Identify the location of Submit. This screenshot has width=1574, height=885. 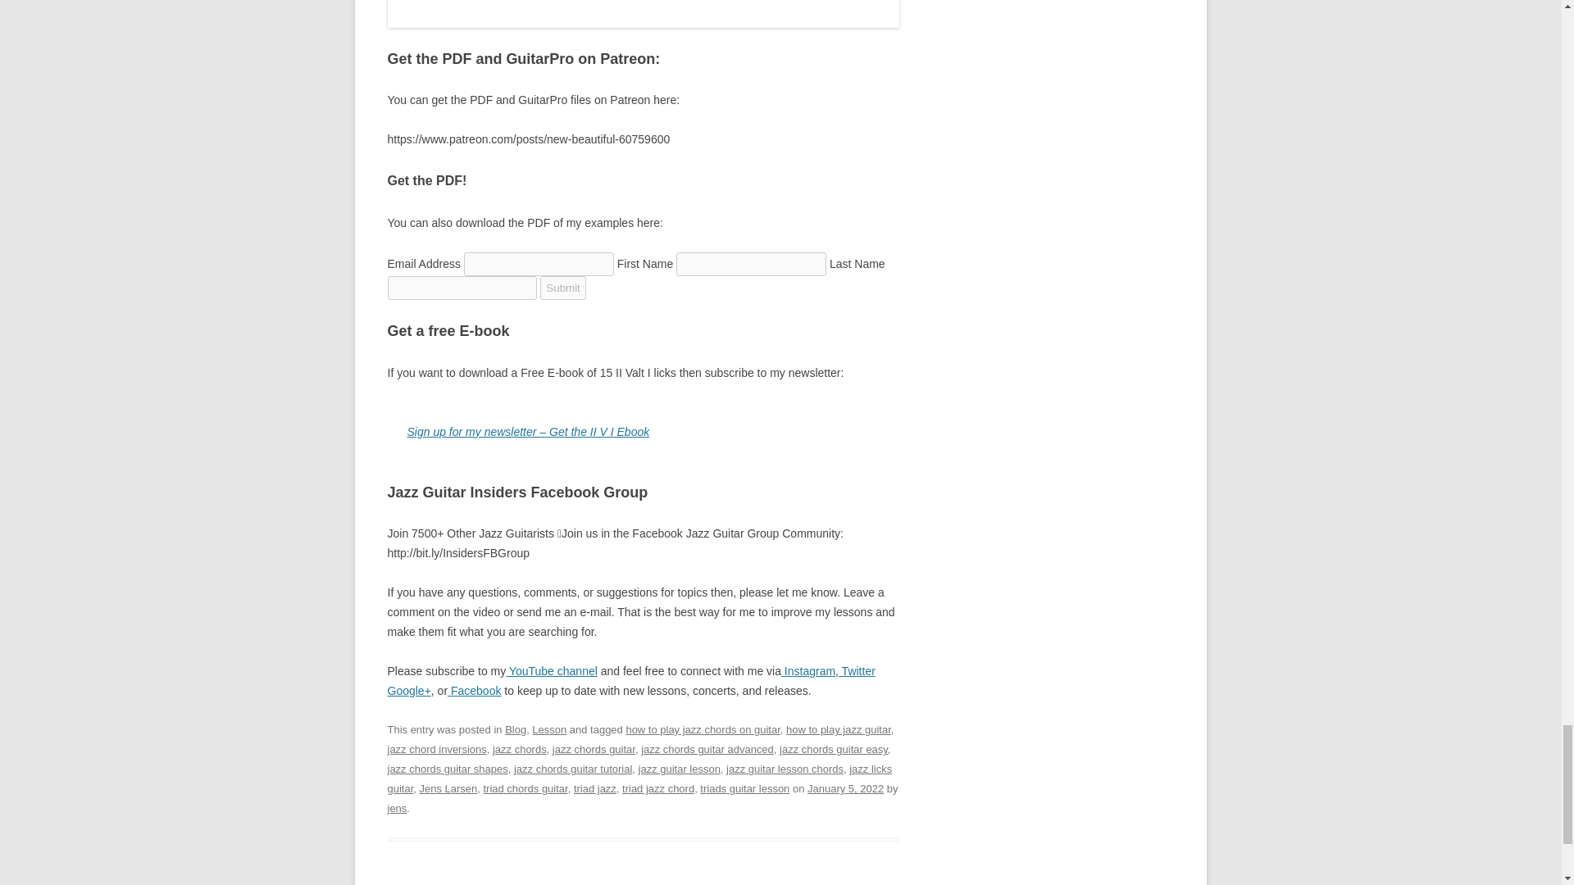
(562, 288).